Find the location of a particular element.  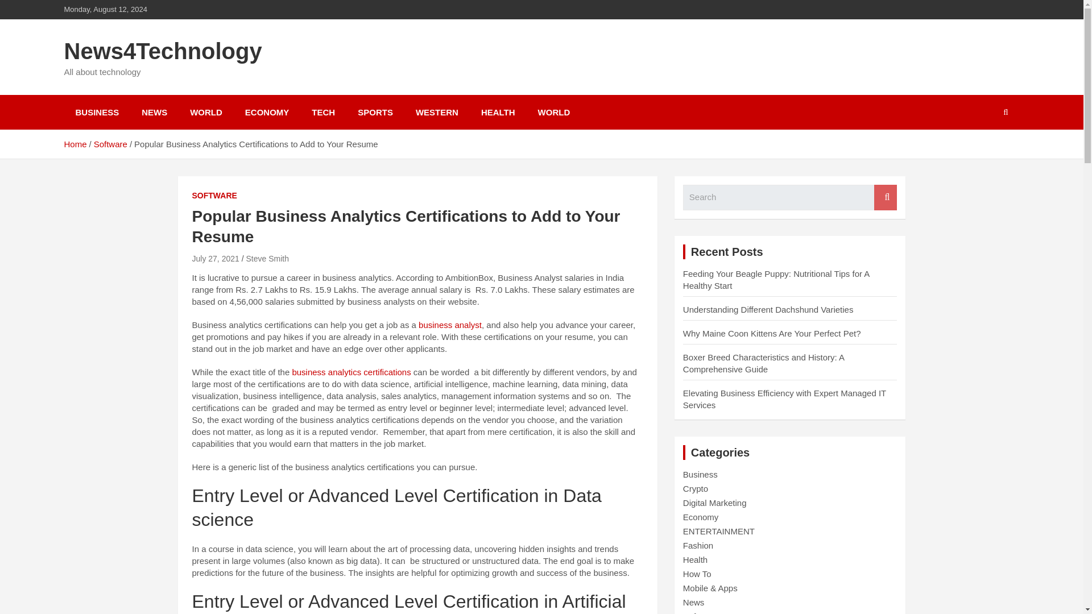

SPORTS is located at coordinates (375, 112).